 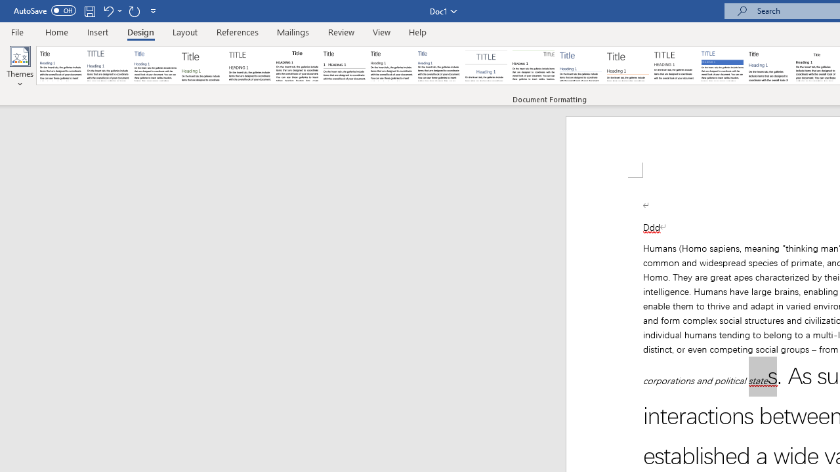 I want to click on Quick Access Toolbar, so click(x=87, y=10).